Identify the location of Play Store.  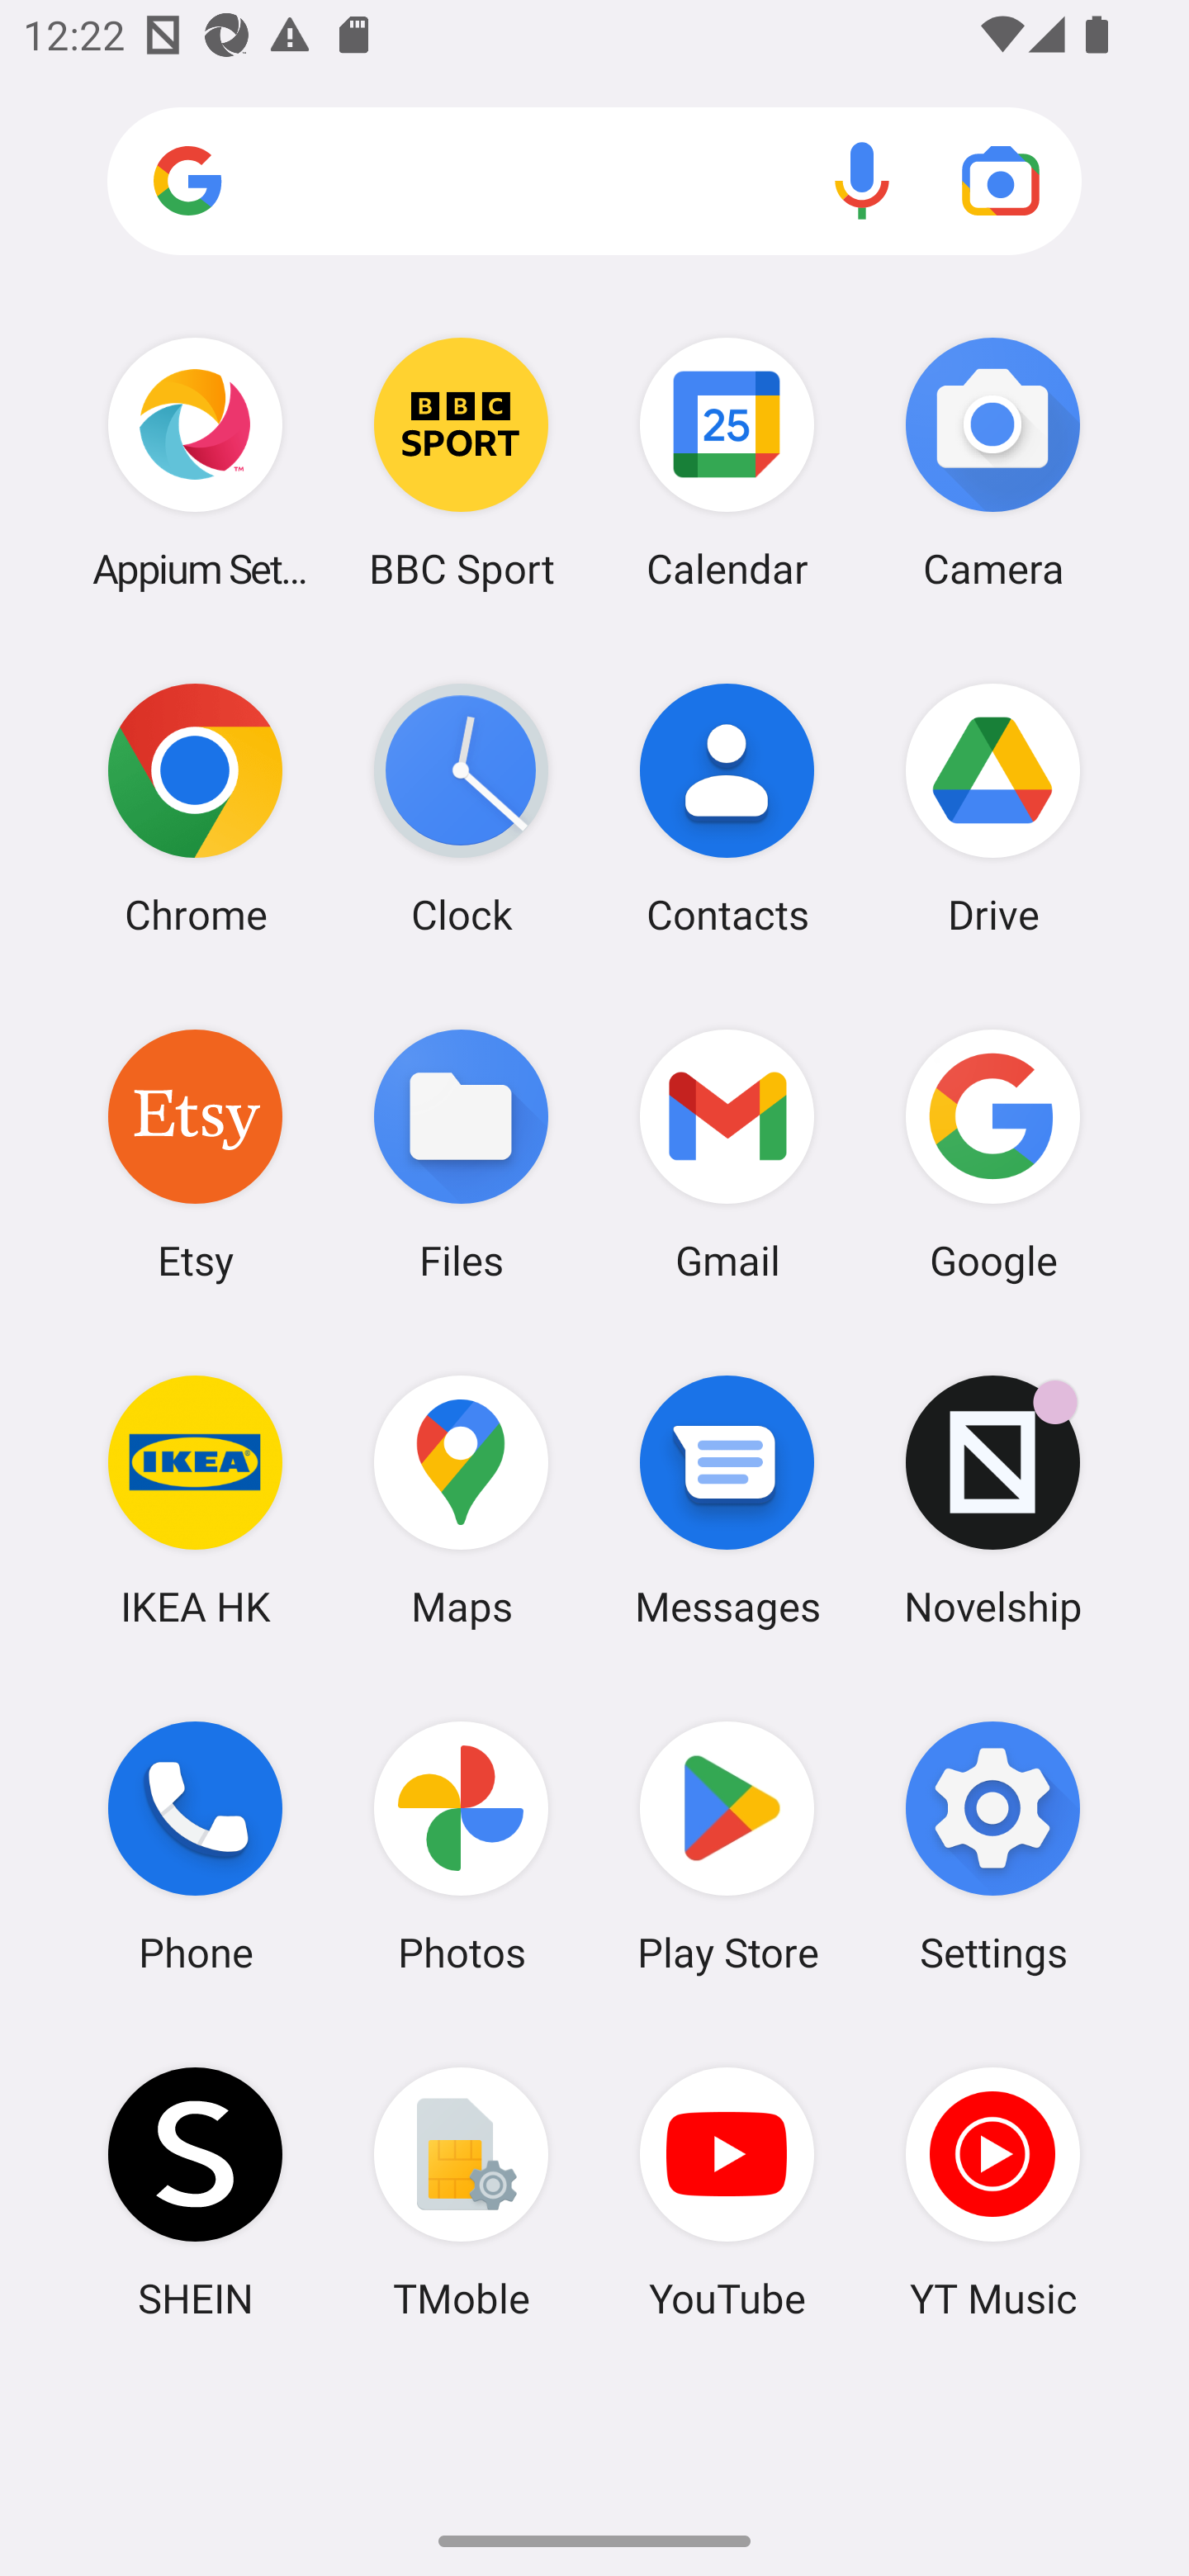
(727, 1847).